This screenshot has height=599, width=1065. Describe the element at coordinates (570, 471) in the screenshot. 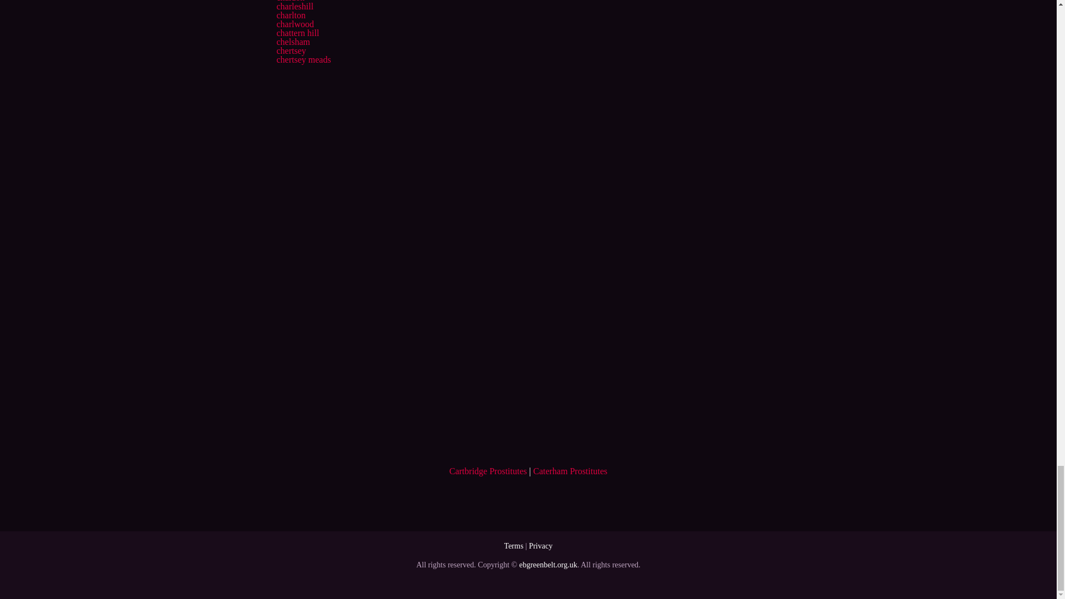

I see `Caterham Prostitutes` at that location.